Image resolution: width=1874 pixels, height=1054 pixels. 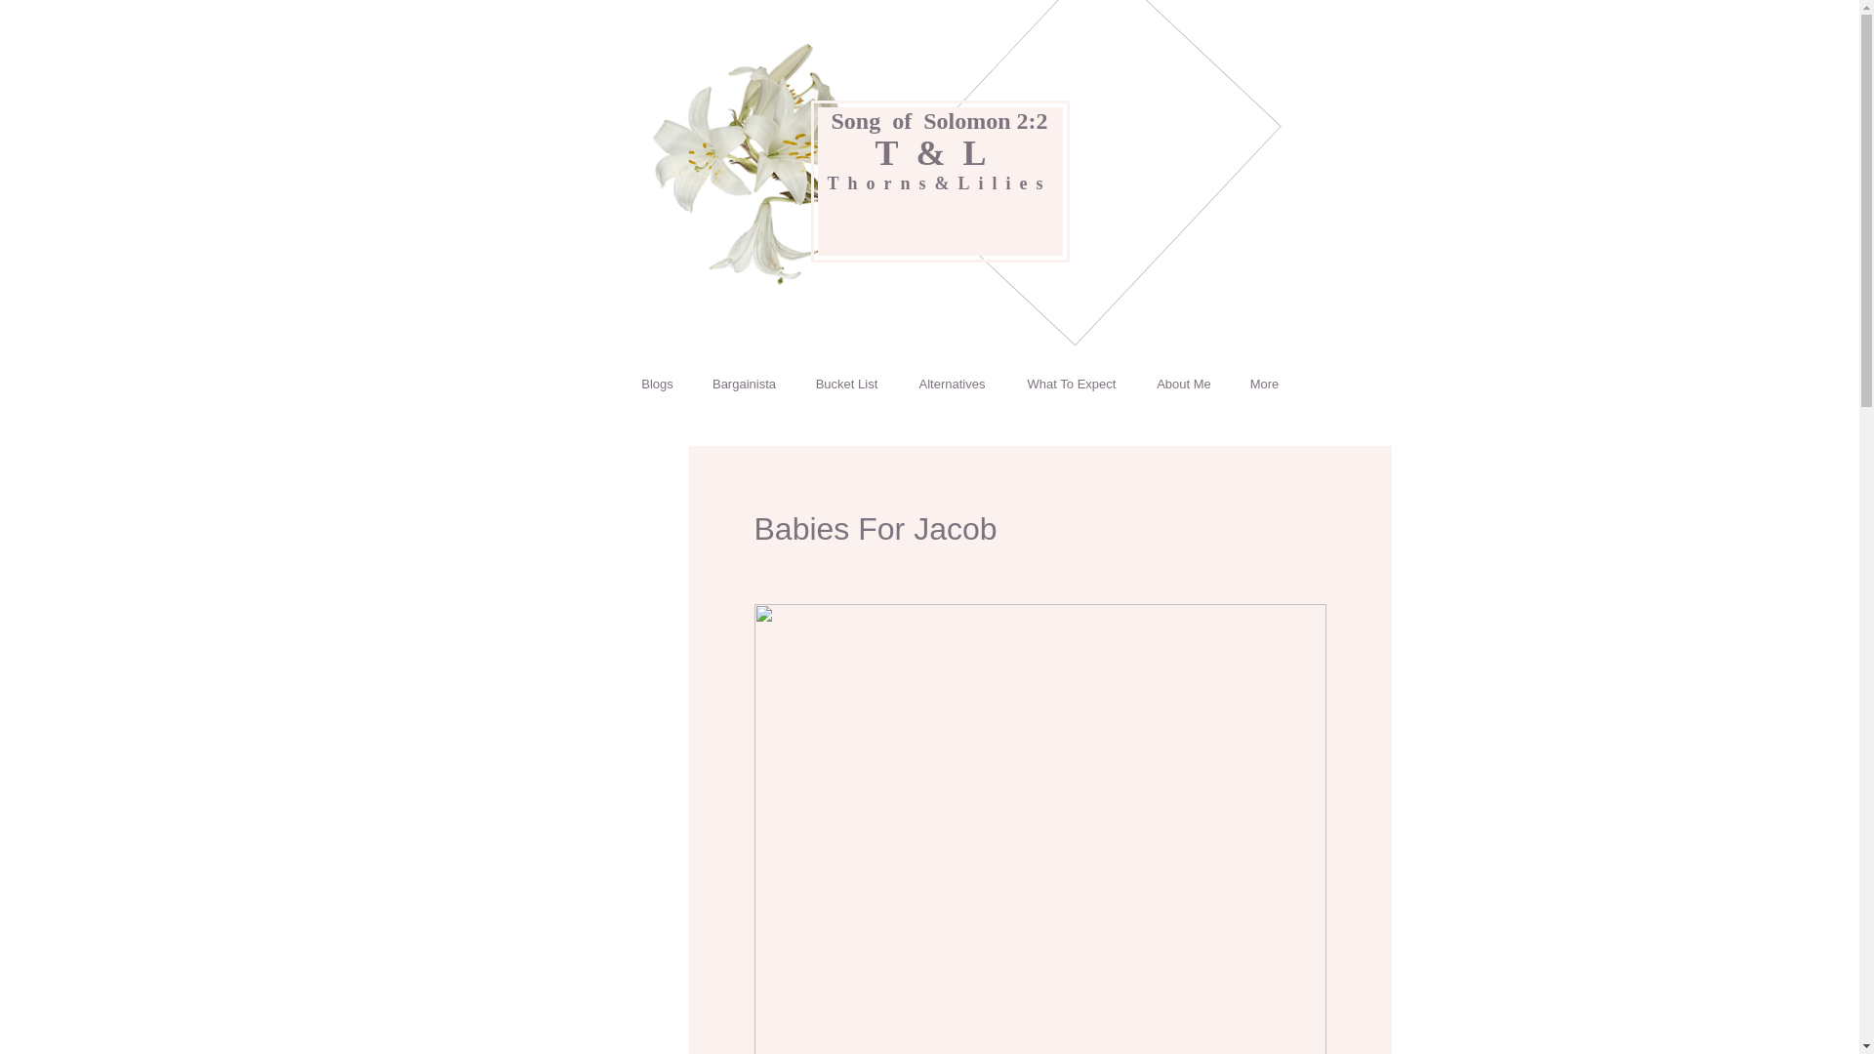 I want to click on Bargainista, so click(x=744, y=385).